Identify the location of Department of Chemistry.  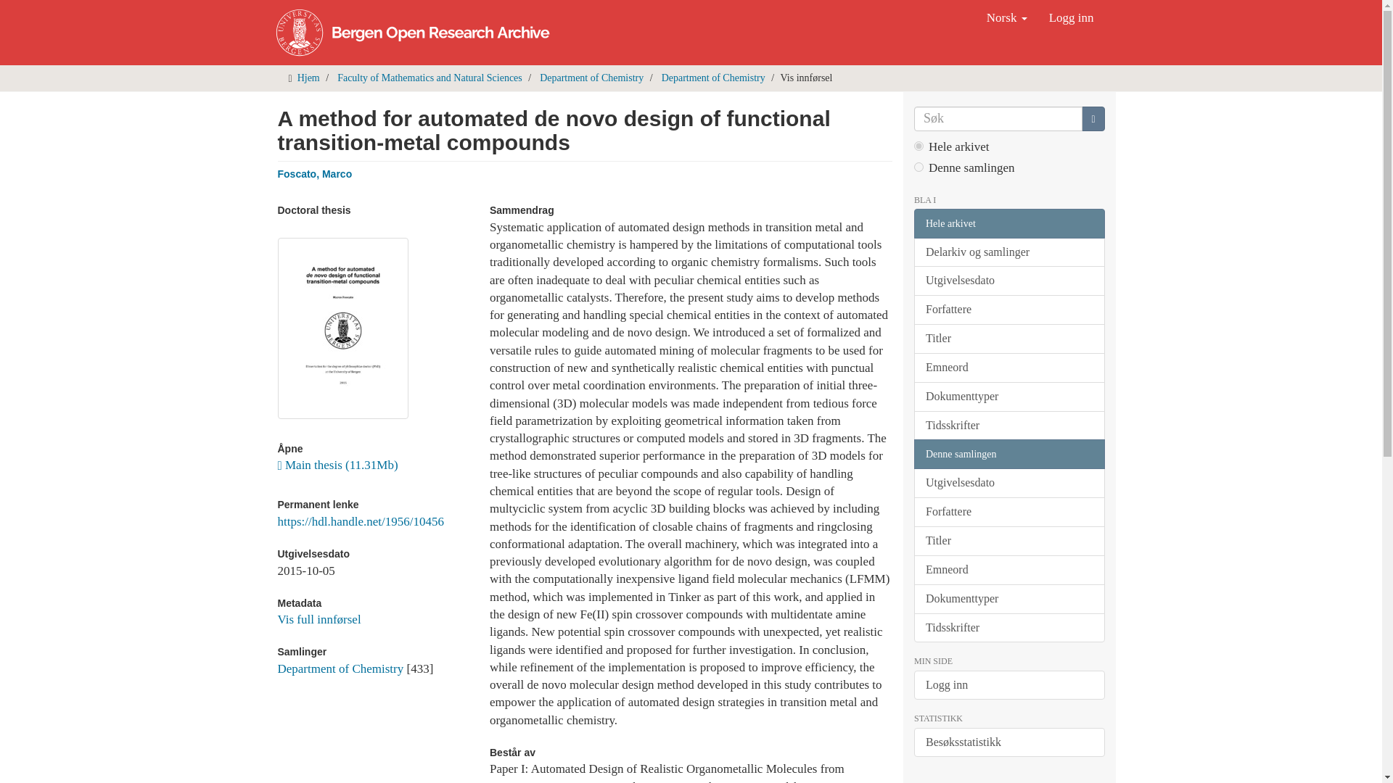
(713, 78).